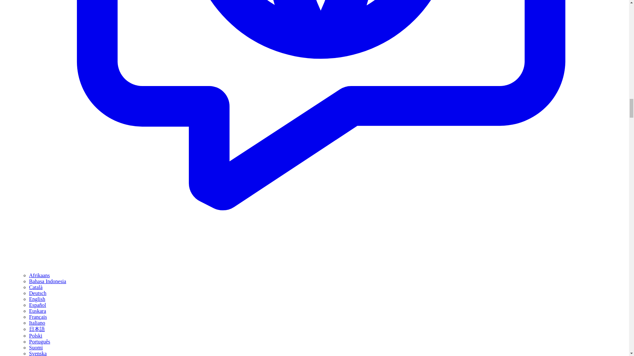  What do you see at coordinates (38, 311) in the screenshot?
I see `Euskara` at bounding box center [38, 311].